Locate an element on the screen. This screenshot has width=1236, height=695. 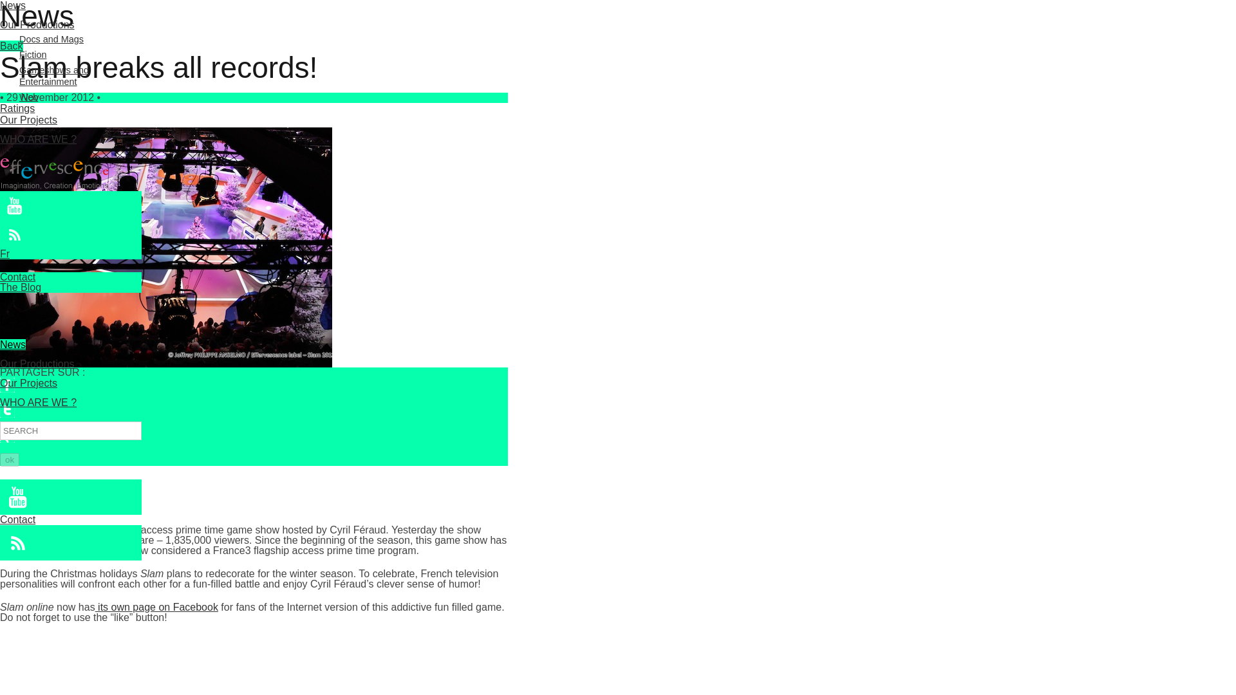
WHO ARE WE ? is located at coordinates (39, 402).